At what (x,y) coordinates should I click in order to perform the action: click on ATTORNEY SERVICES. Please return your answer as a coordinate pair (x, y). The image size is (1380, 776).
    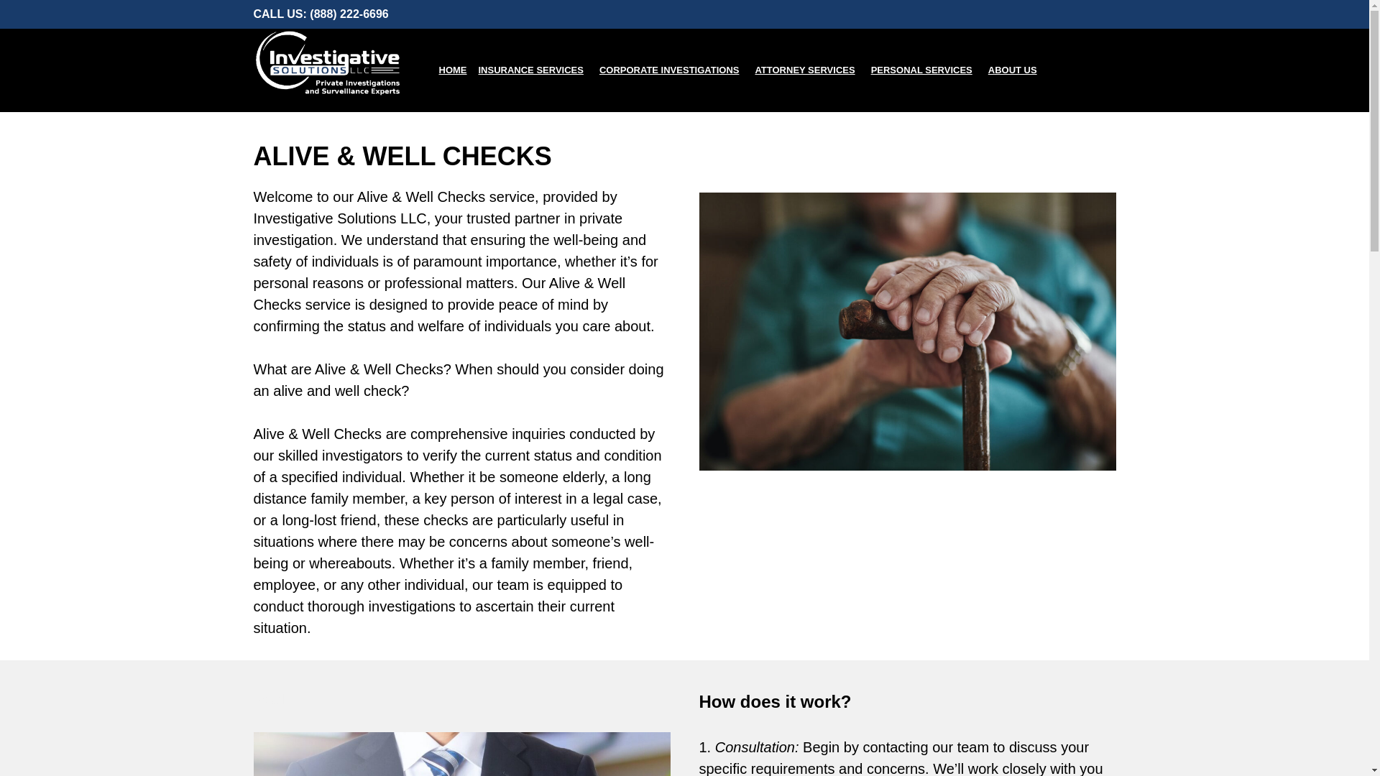
    Looking at the image, I should click on (806, 70).